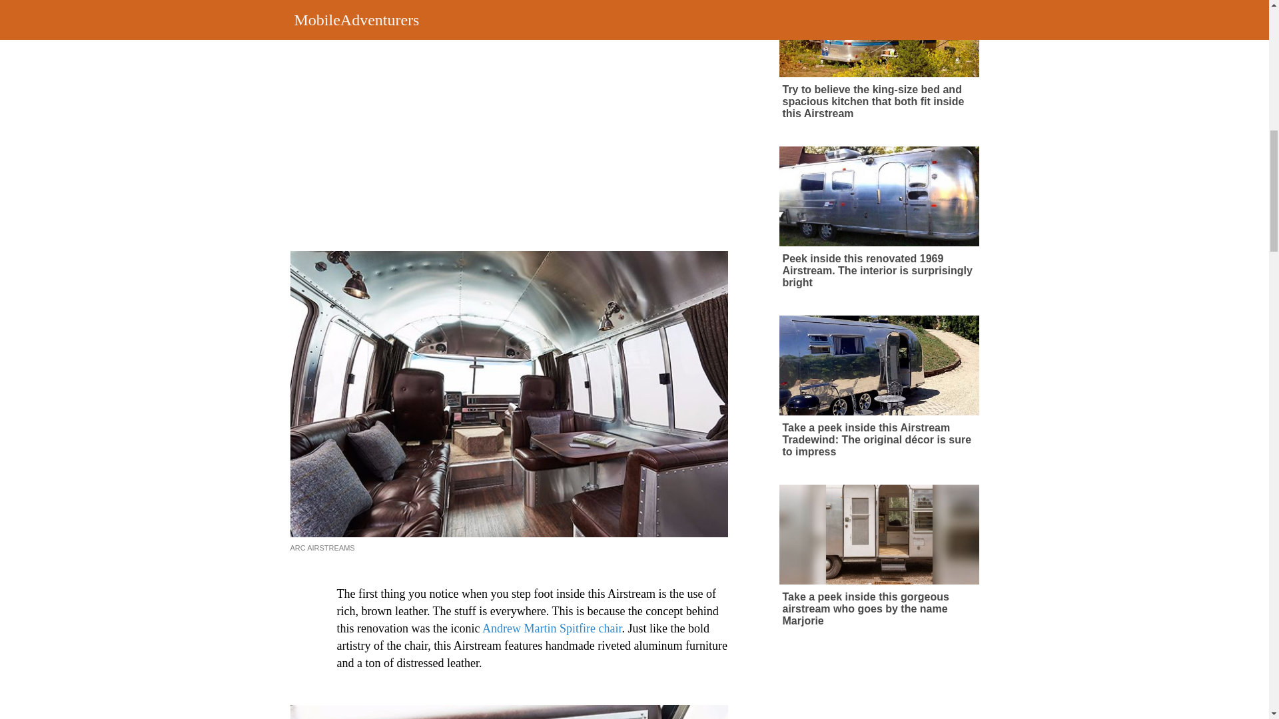 The height and width of the screenshot is (719, 1279). I want to click on Do Not Sell My Info, so click(771, 55).